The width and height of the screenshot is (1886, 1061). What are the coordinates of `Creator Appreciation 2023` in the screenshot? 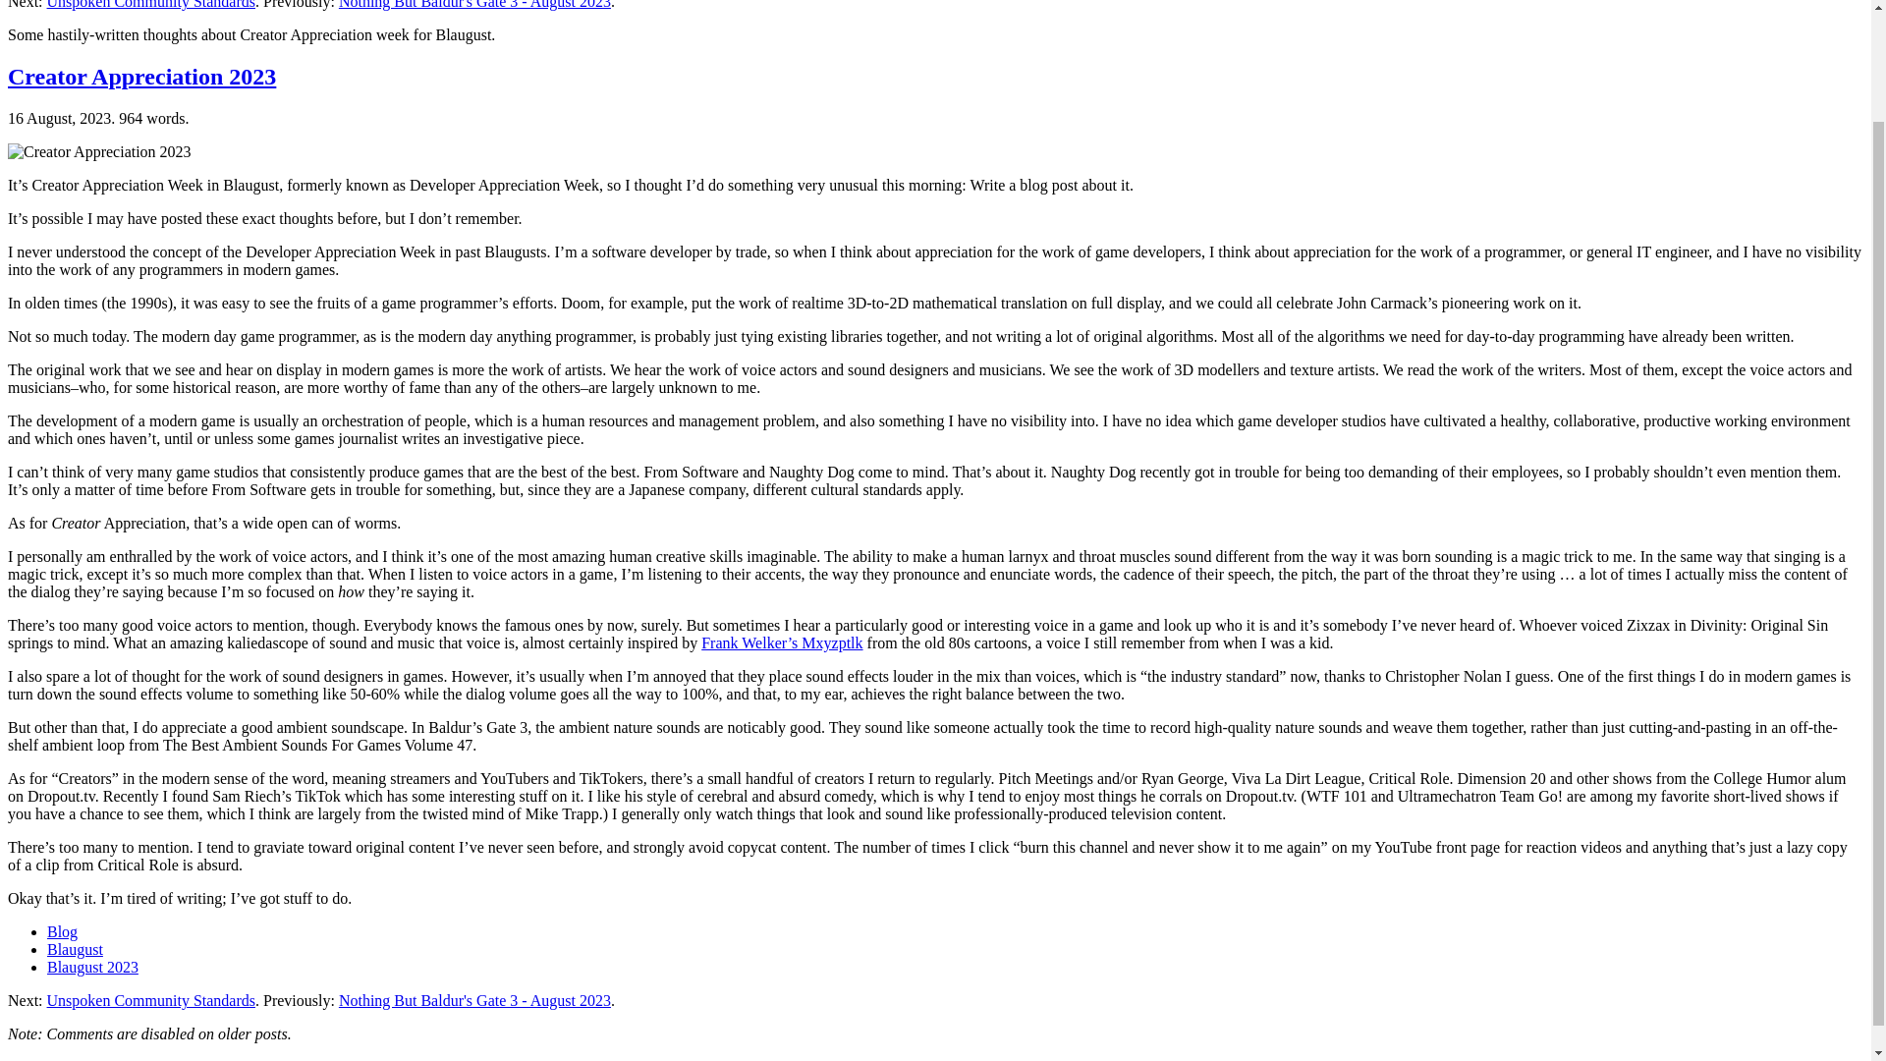 It's located at (141, 76).